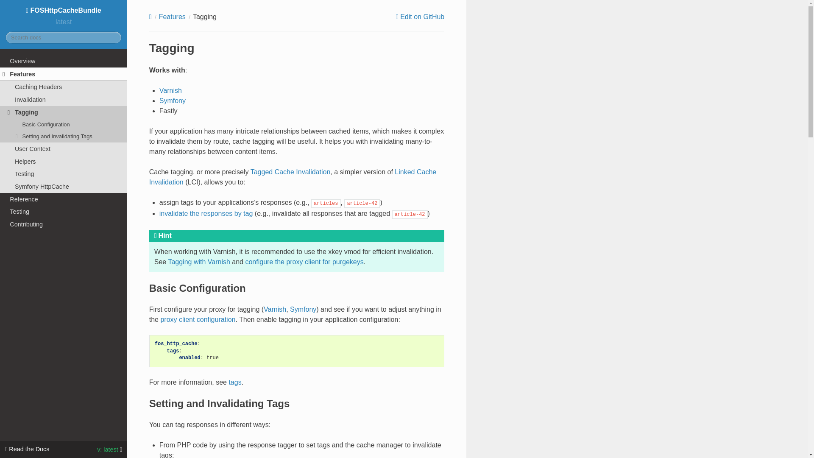 The height and width of the screenshot is (458, 814). Describe the element at coordinates (64, 74) in the screenshot. I see `Features` at that location.